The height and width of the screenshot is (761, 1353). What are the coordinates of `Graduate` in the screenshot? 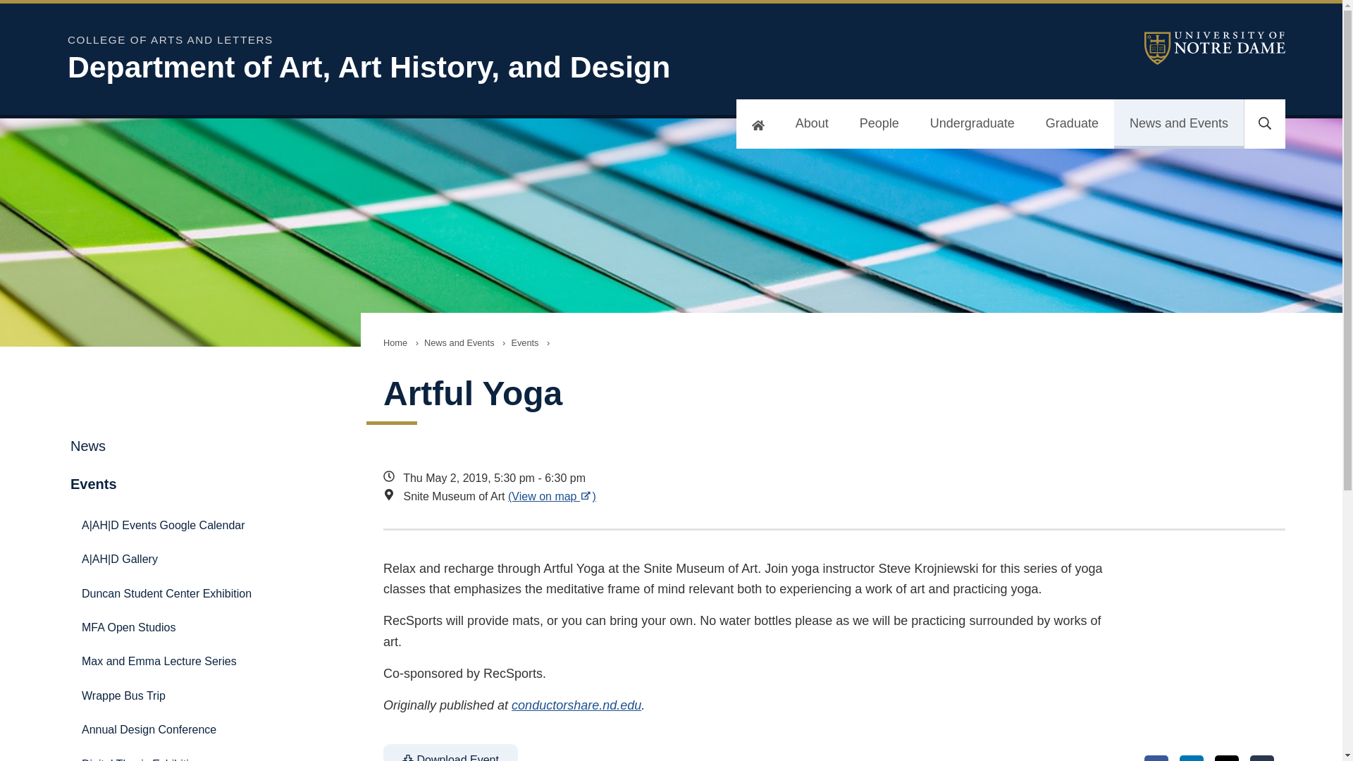 It's located at (1071, 124).